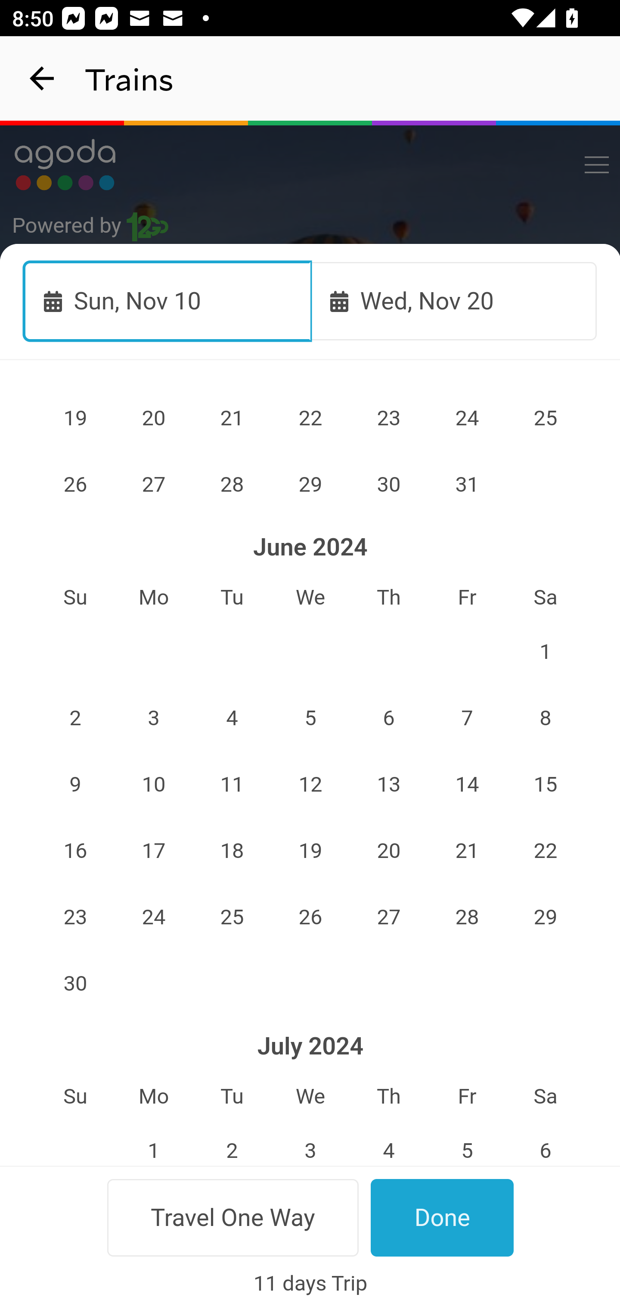  Describe the element at coordinates (546, 917) in the screenshot. I see `29` at that location.